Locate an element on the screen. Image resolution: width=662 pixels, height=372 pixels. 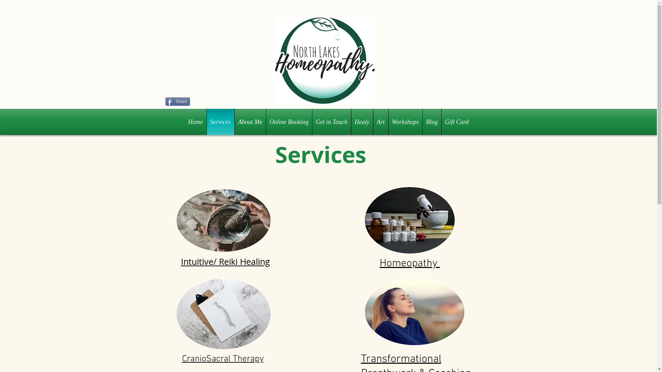
Homeopathy  is located at coordinates (410, 263).